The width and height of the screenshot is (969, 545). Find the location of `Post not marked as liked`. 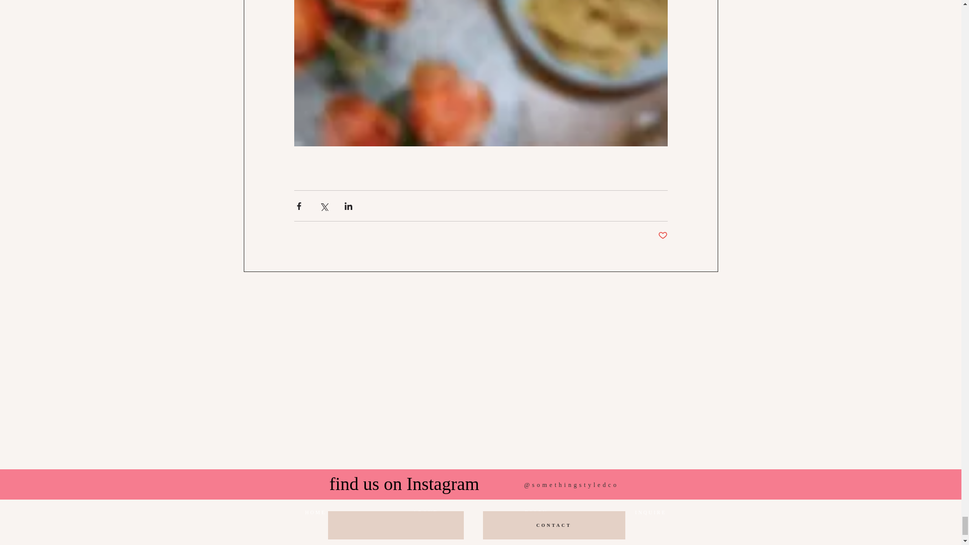

Post not marked as liked is located at coordinates (662, 236).